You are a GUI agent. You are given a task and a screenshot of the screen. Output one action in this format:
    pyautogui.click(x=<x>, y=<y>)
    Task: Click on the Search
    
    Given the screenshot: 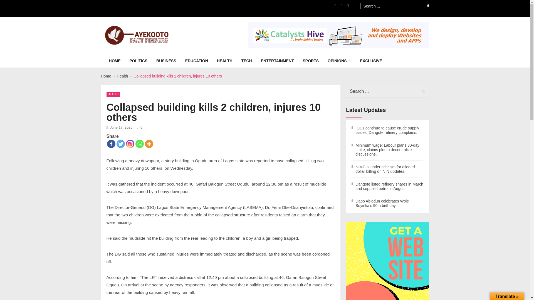 What is the action you would take?
    pyautogui.click(x=422, y=91)
    